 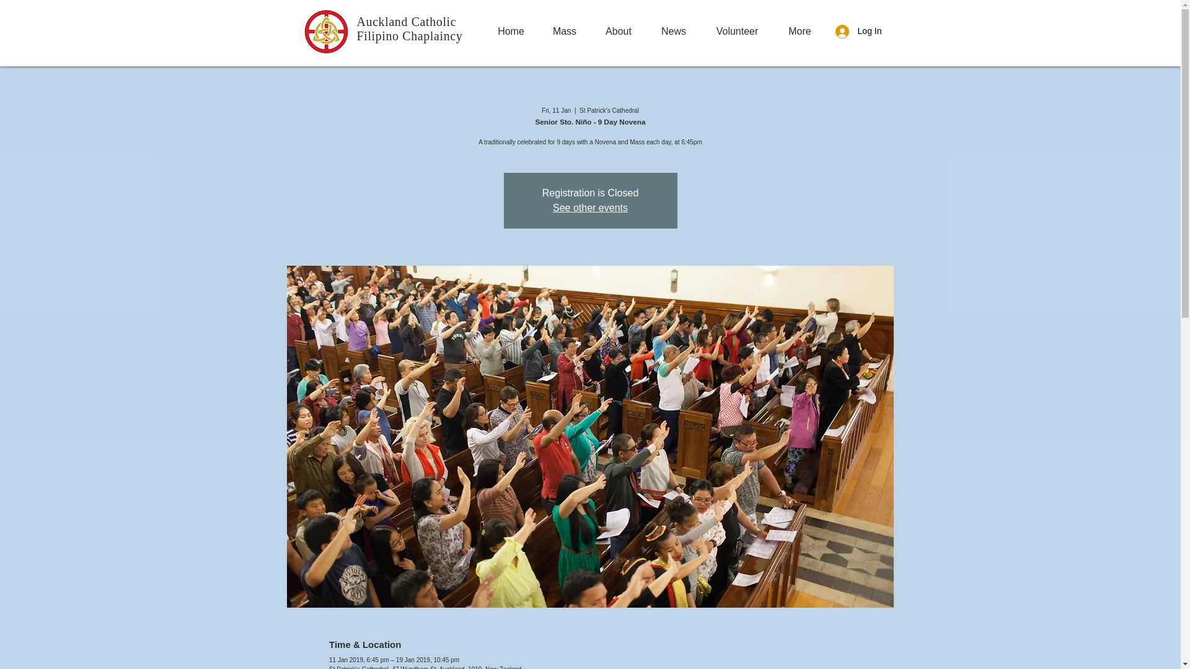 What do you see at coordinates (618, 31) in the screenshot?
I see `About` at bounding box center [618, 31].